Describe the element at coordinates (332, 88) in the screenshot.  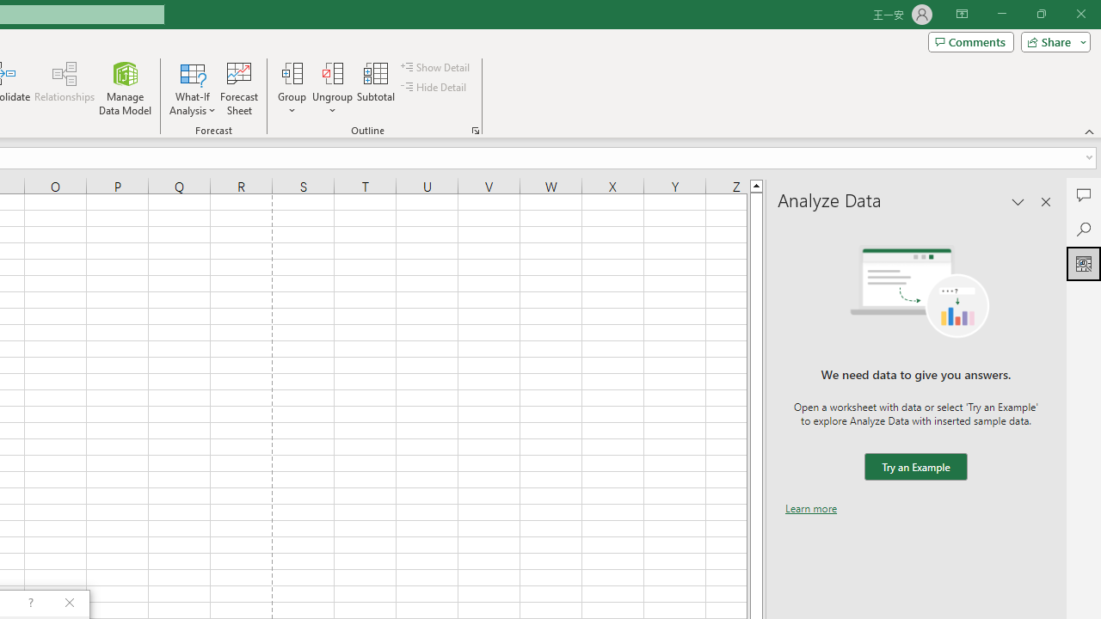
I see `Ungroup...` at that location.